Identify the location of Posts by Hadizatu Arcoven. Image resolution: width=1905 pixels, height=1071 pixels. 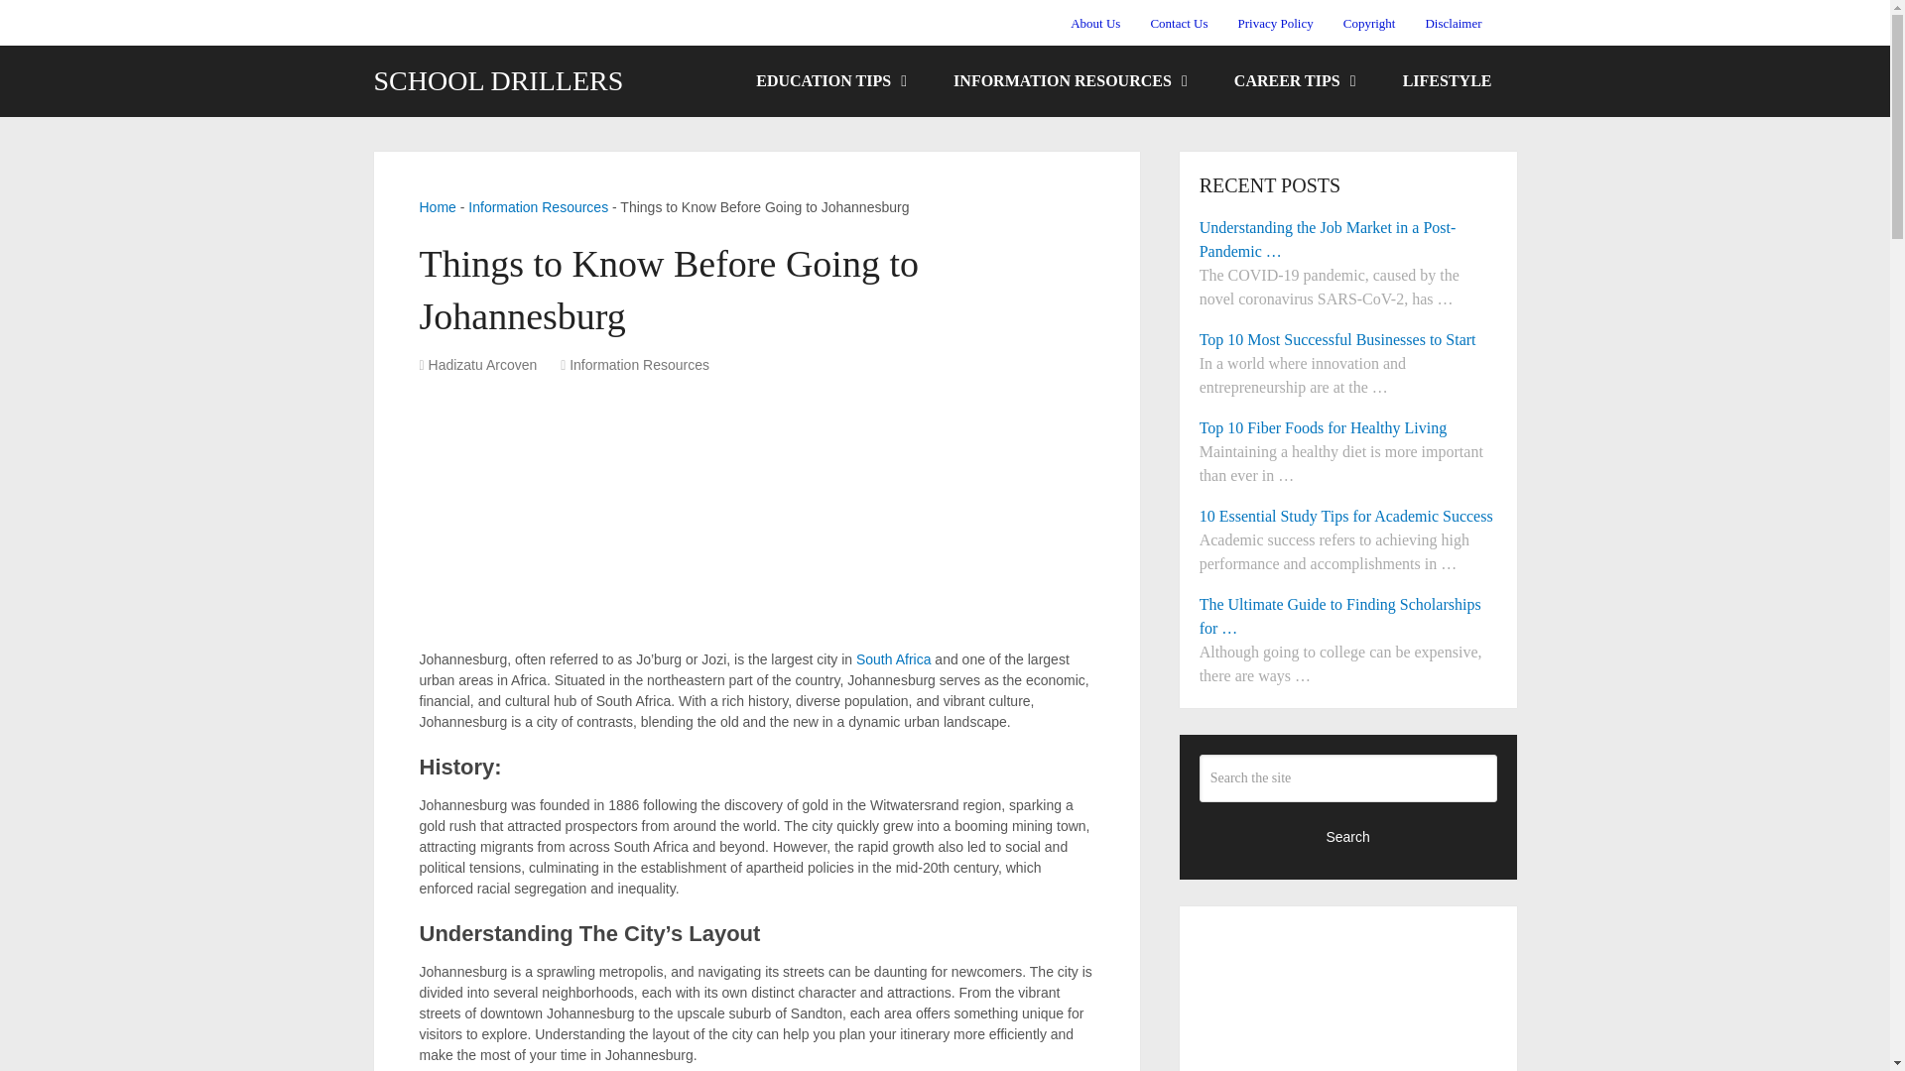
(482, 364).